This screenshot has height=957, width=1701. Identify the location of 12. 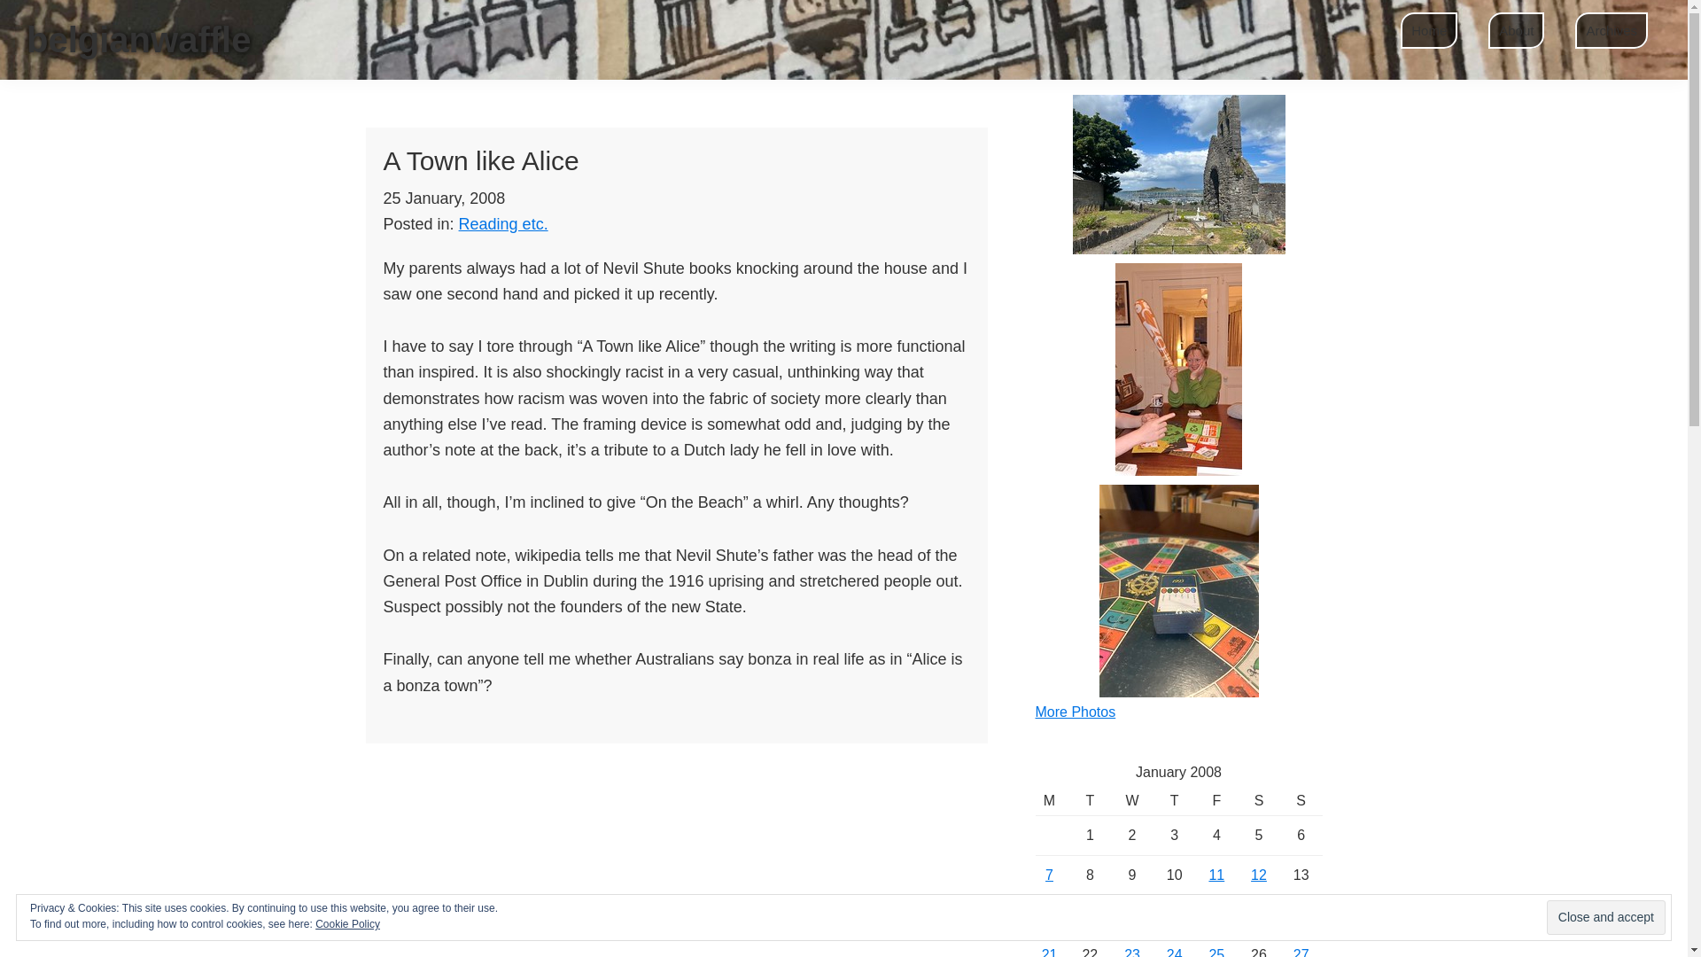
(1258, 874).